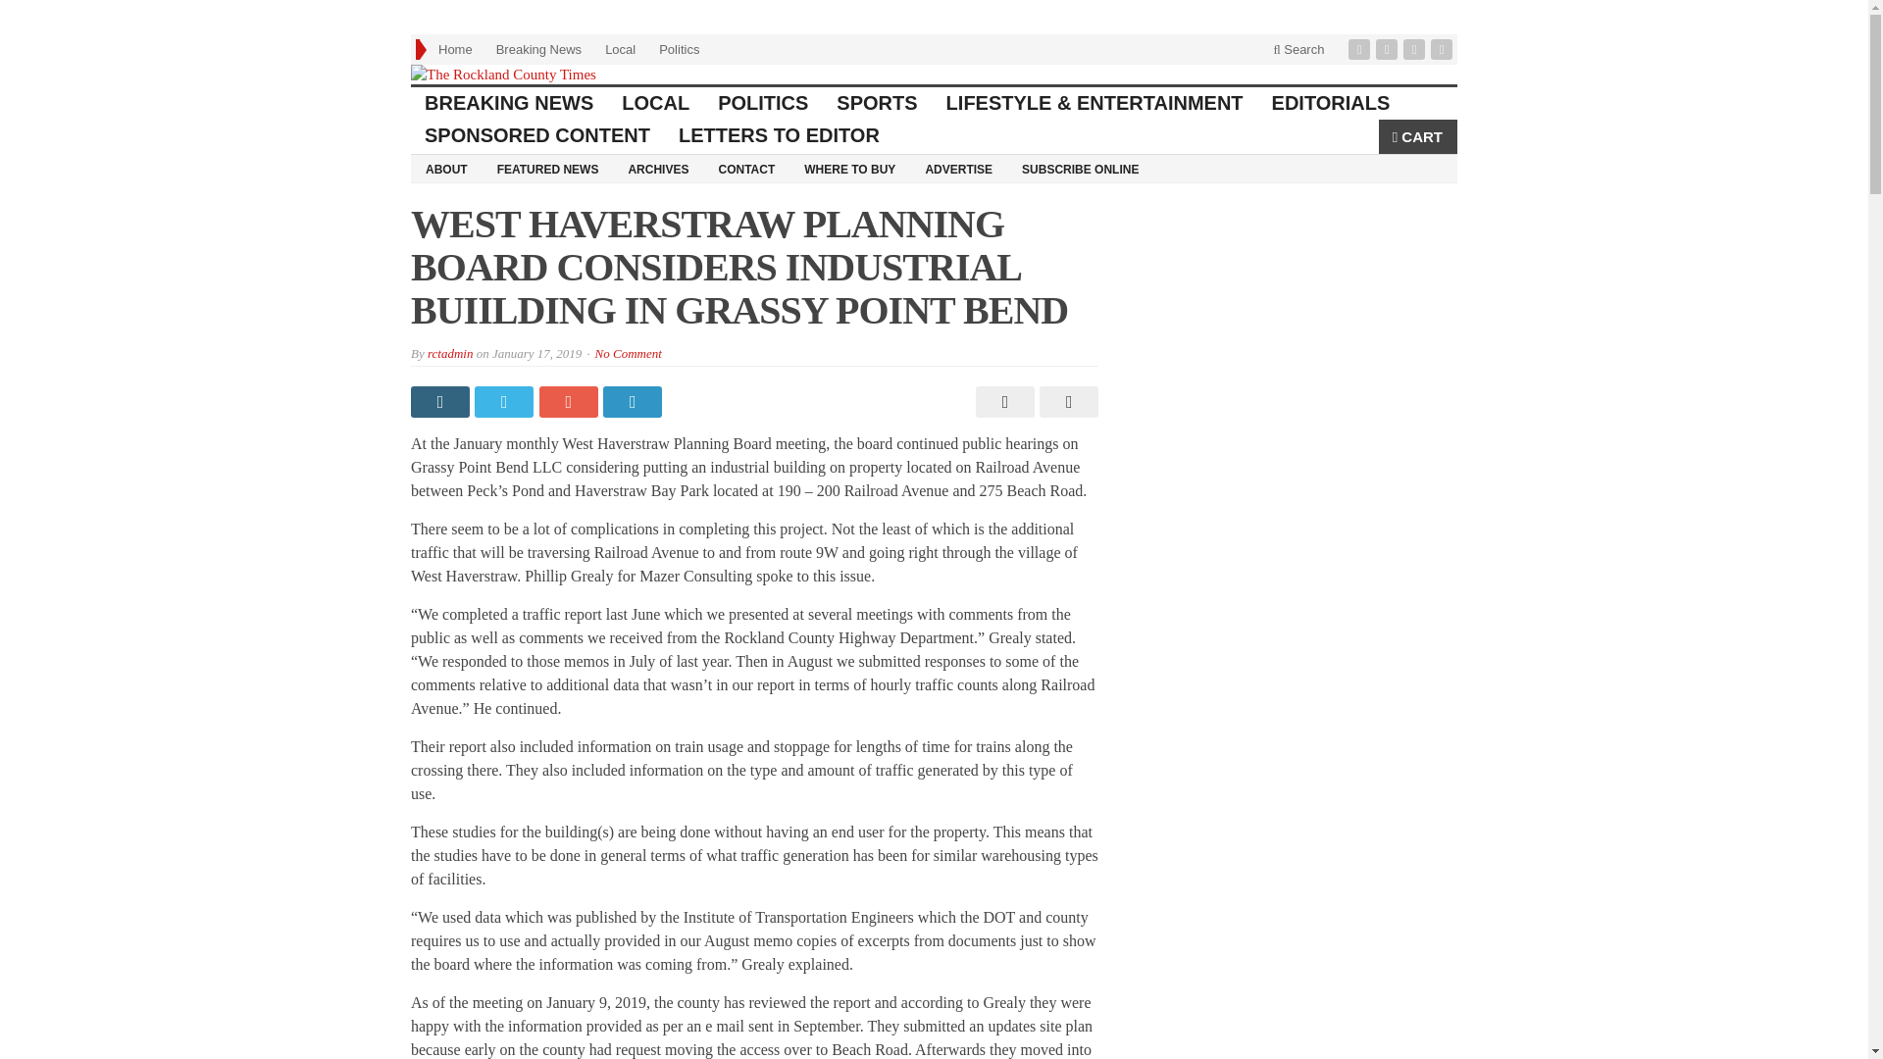 The image size is (1883, 1059). I want to click on Search, so click(1298, 49).